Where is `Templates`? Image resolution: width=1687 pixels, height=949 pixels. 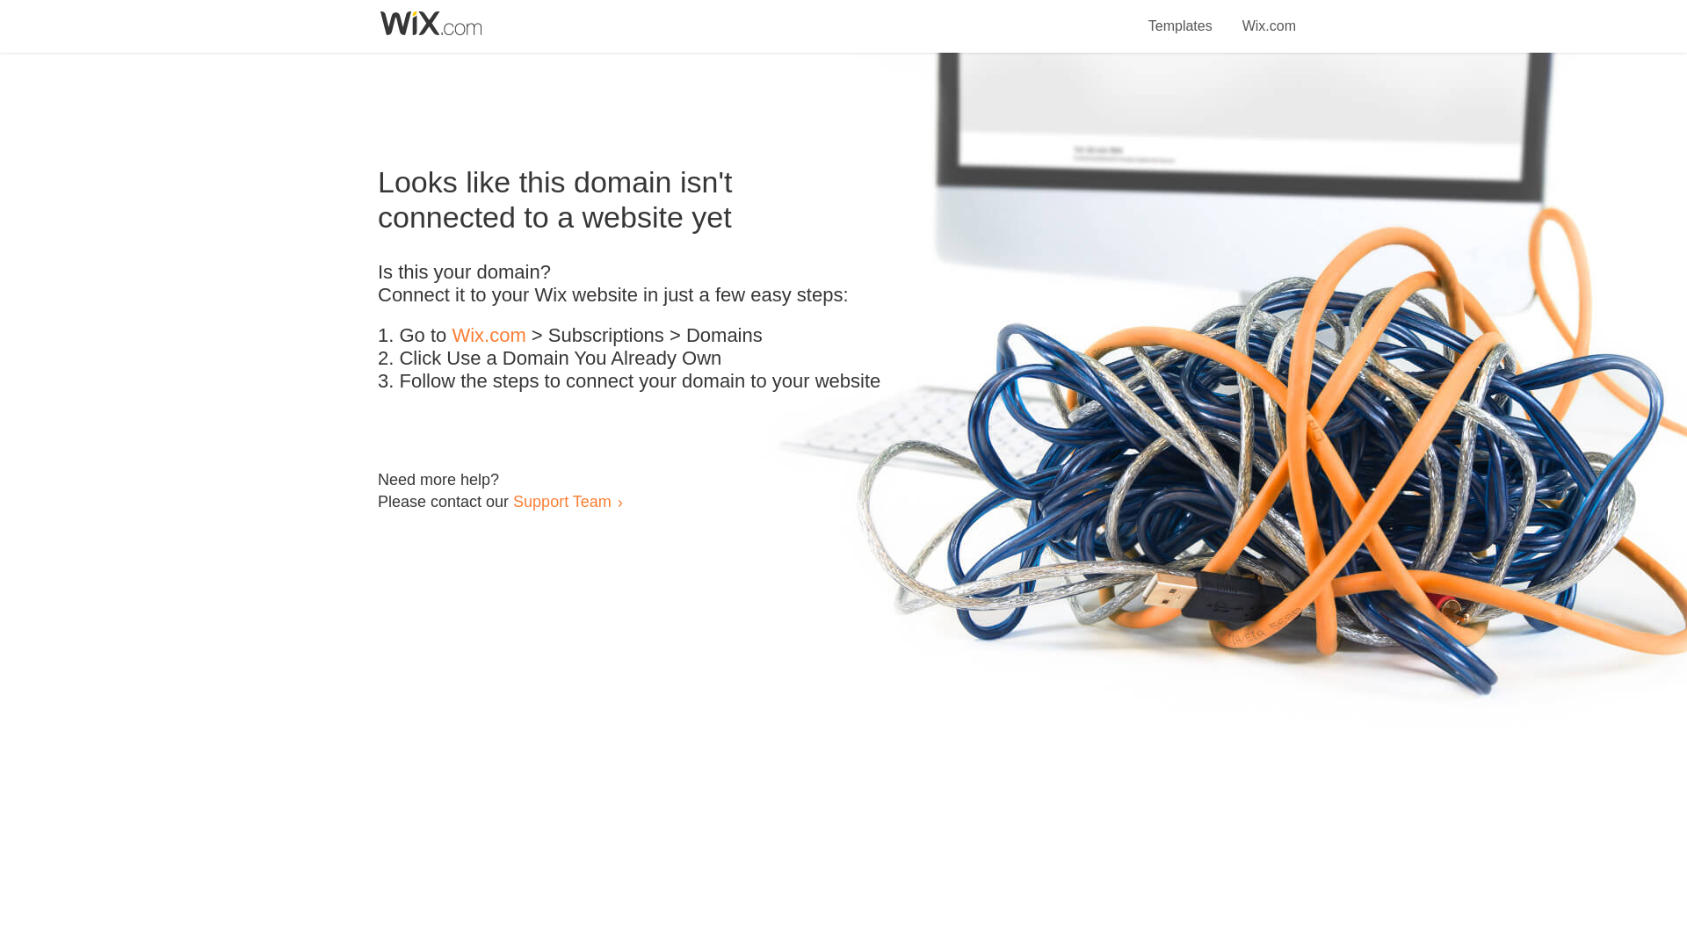
Templates is located at coordinates (1181, 16).